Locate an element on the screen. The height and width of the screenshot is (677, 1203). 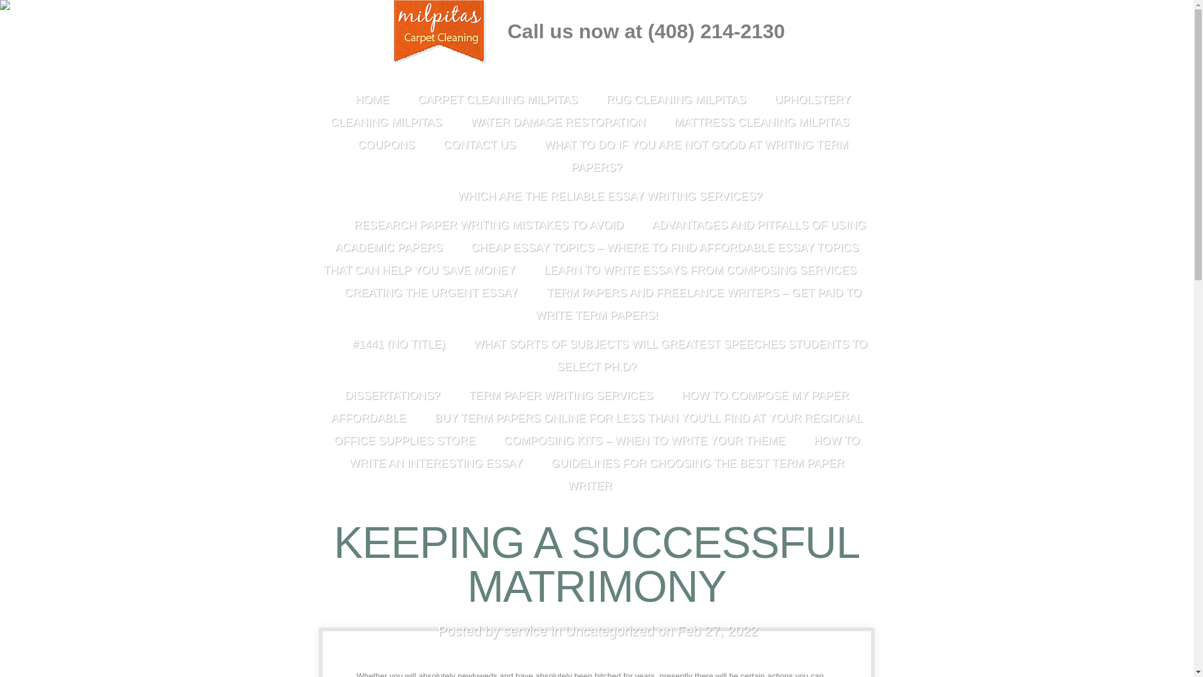
service is located at coordinates (525, 631).